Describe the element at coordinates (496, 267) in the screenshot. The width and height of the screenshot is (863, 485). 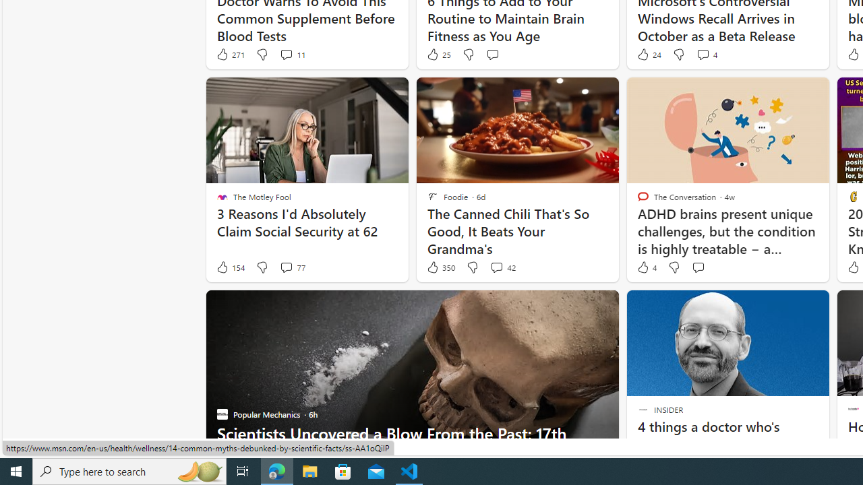
I see `View comments 42 Comment` at that location.